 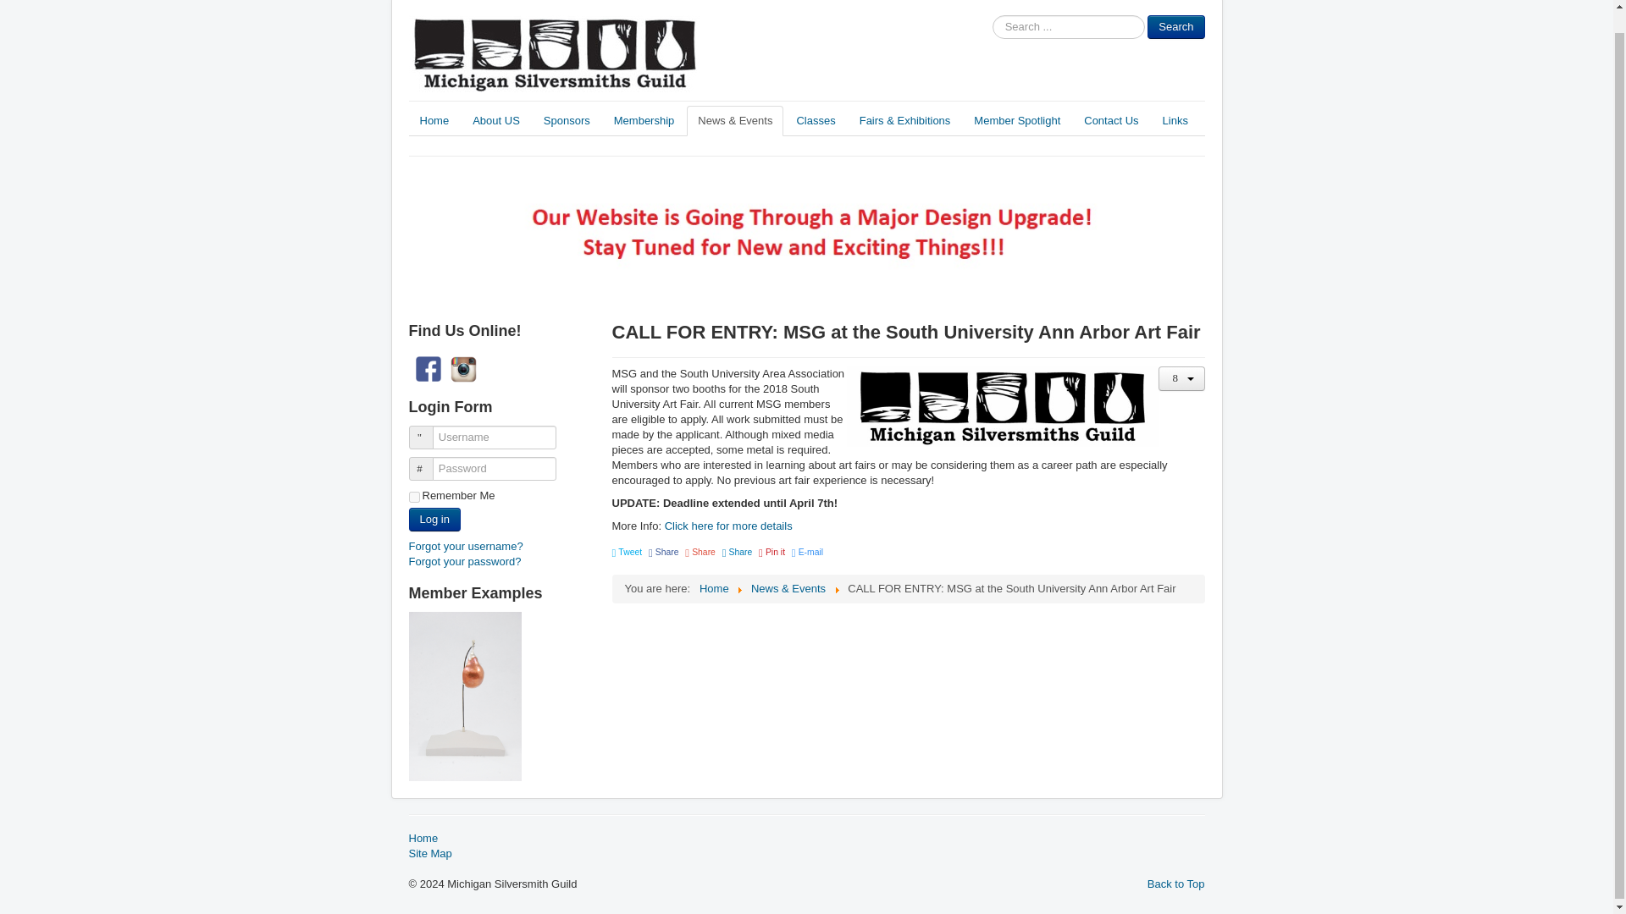 What do you see at coordinates (1175, 120) in the screenshot?
I see `Links` at bounding box center [1175, 120].